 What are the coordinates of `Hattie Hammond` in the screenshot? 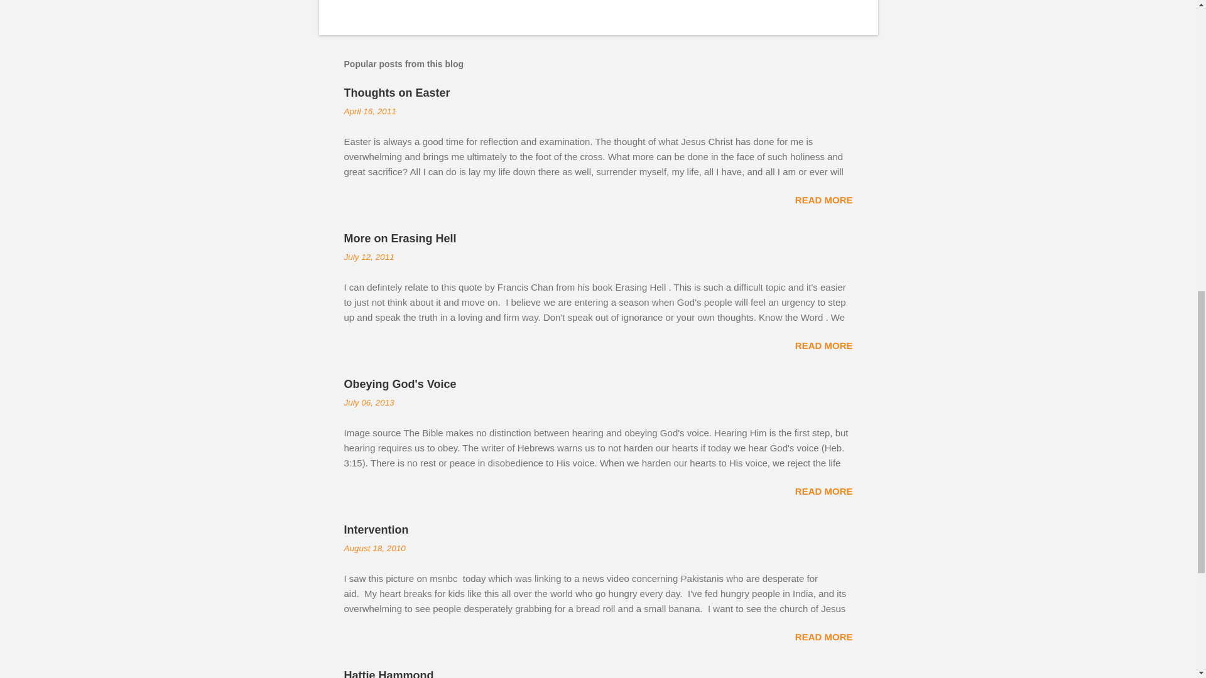 It's located at (389, 673).